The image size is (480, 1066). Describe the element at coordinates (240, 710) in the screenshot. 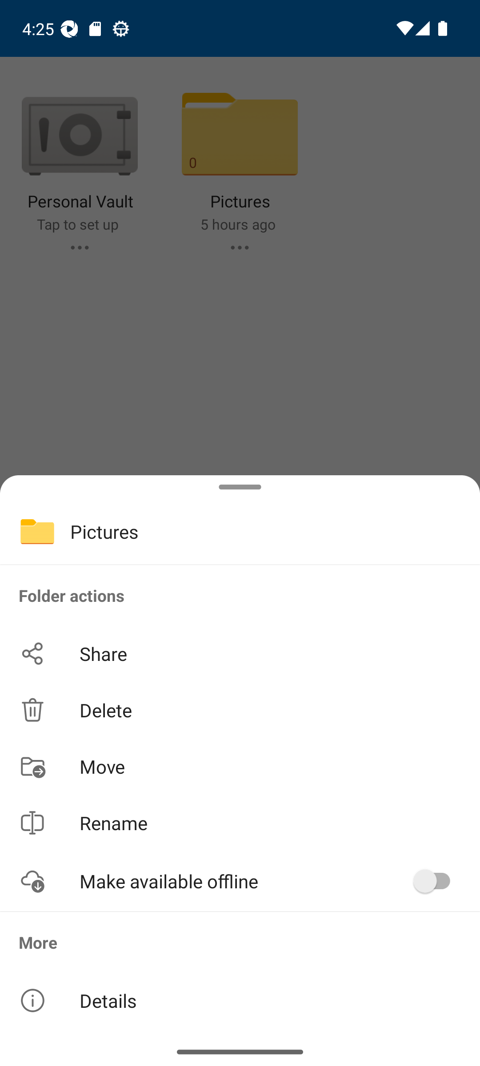

I see `Delete button Delete` at that location.